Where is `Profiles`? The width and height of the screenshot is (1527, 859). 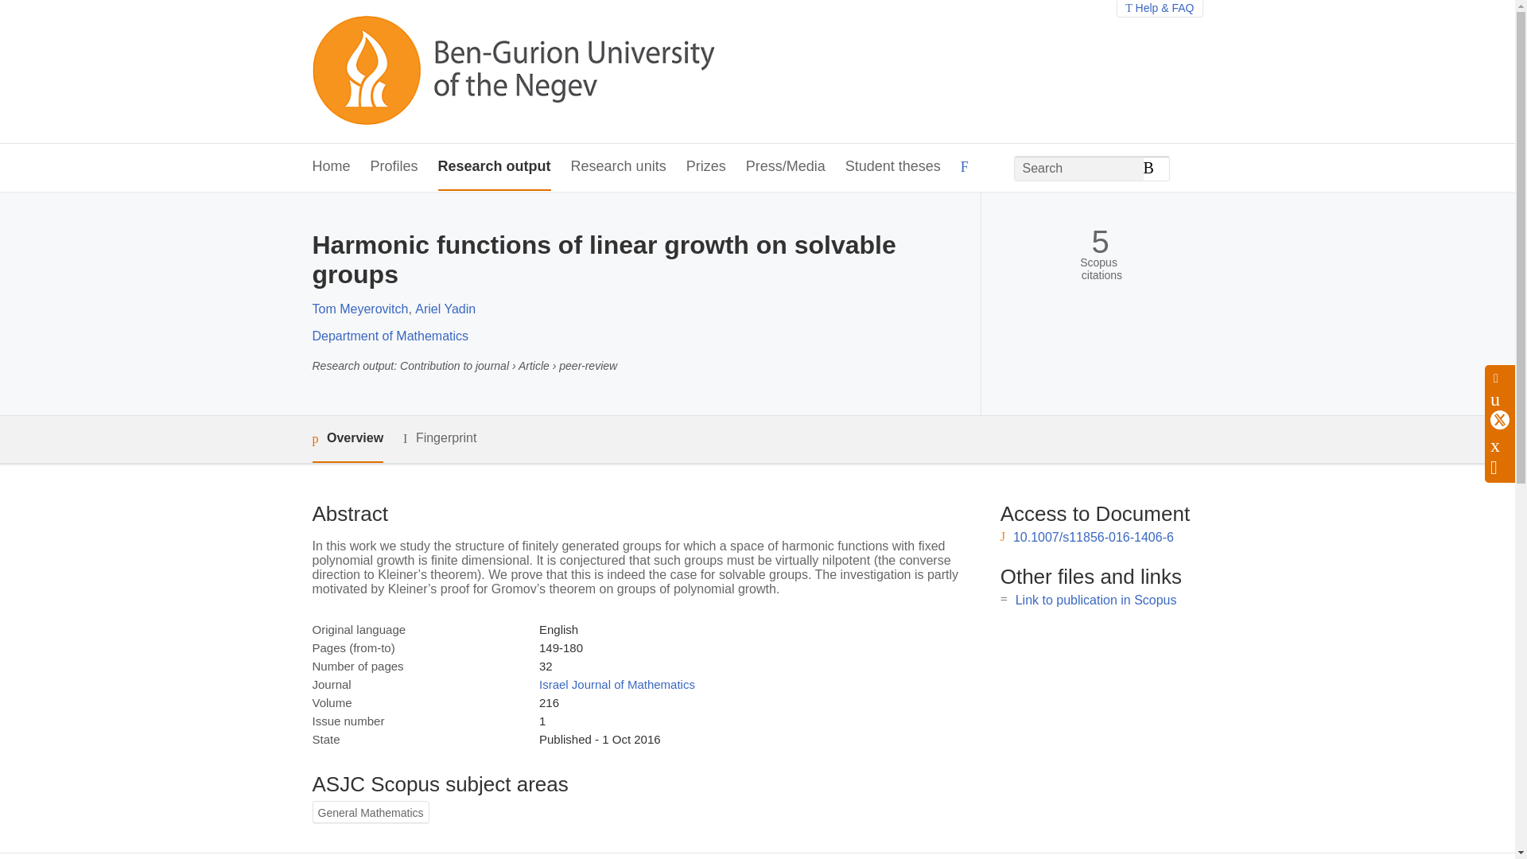 Profiles is located at coordinates (394, 167).